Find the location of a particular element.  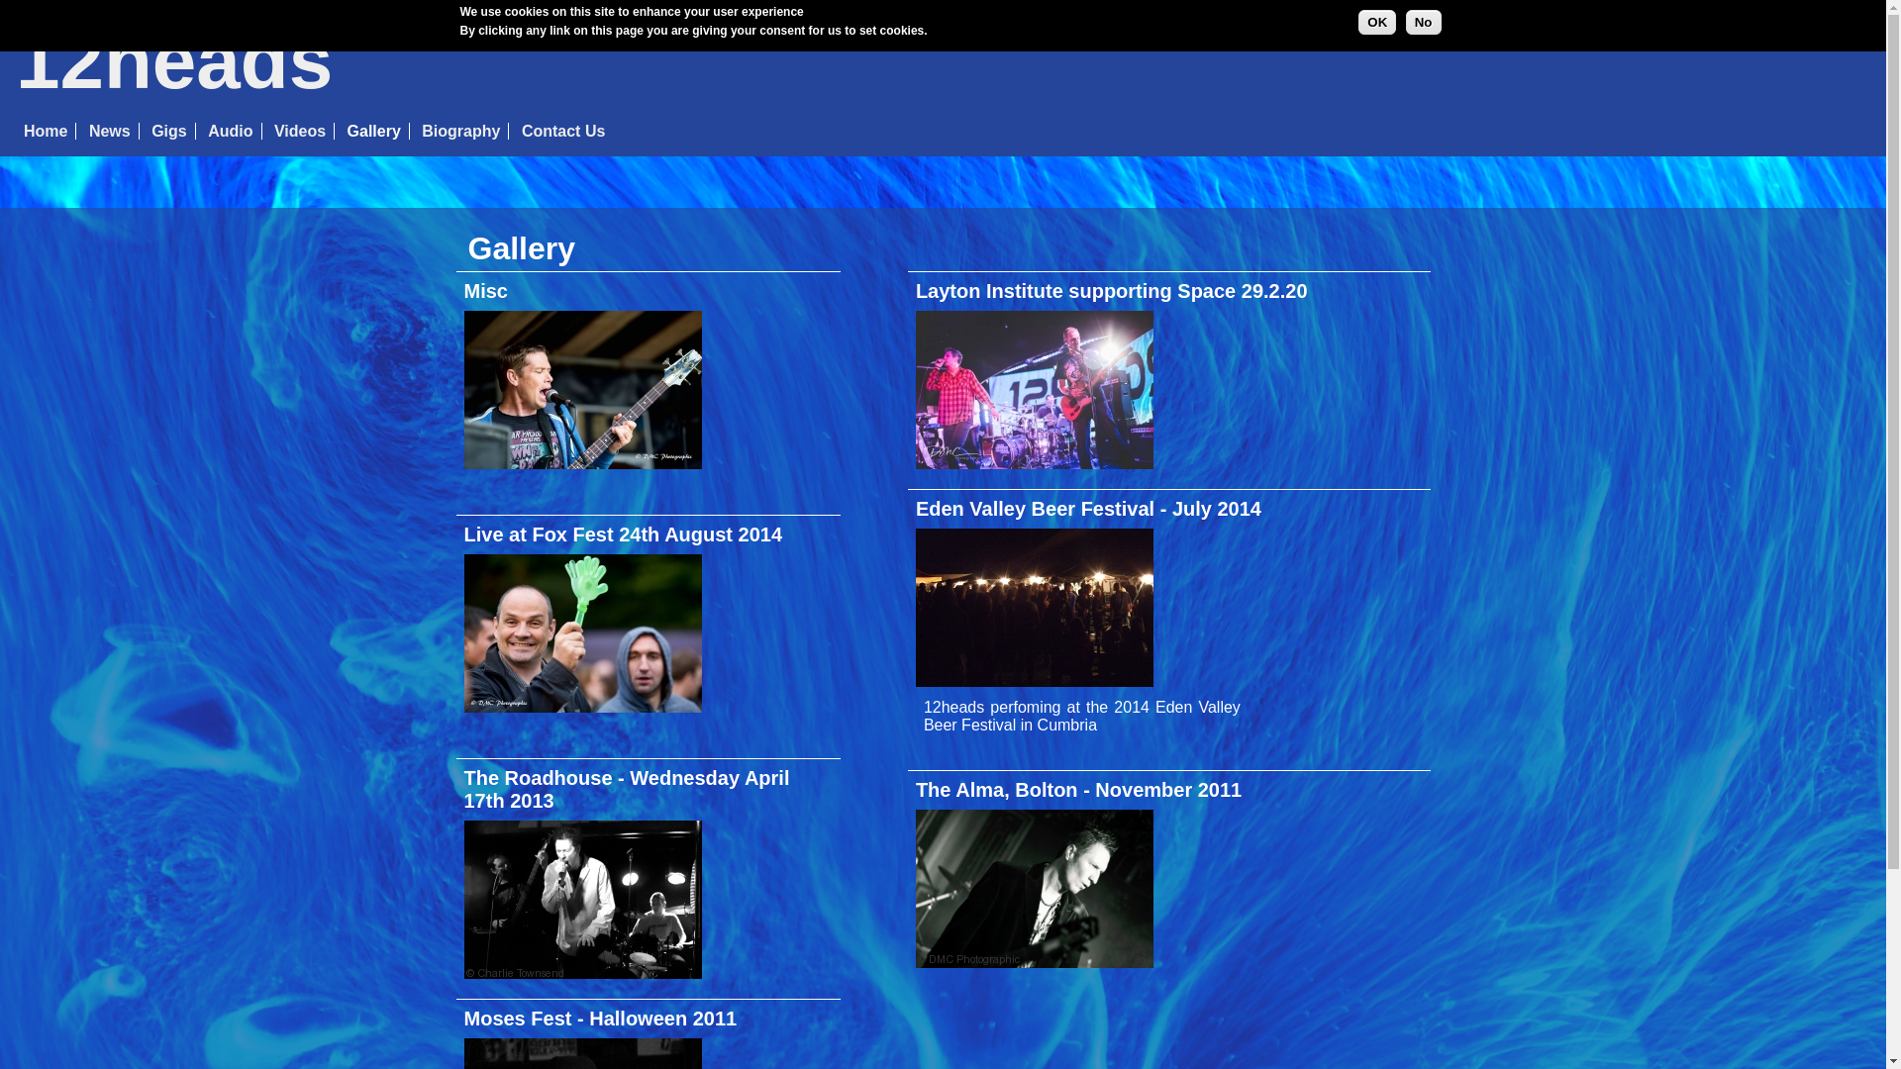

Layton Institute supporting Space 29.2.20 is located at coordinates (1112, 291).